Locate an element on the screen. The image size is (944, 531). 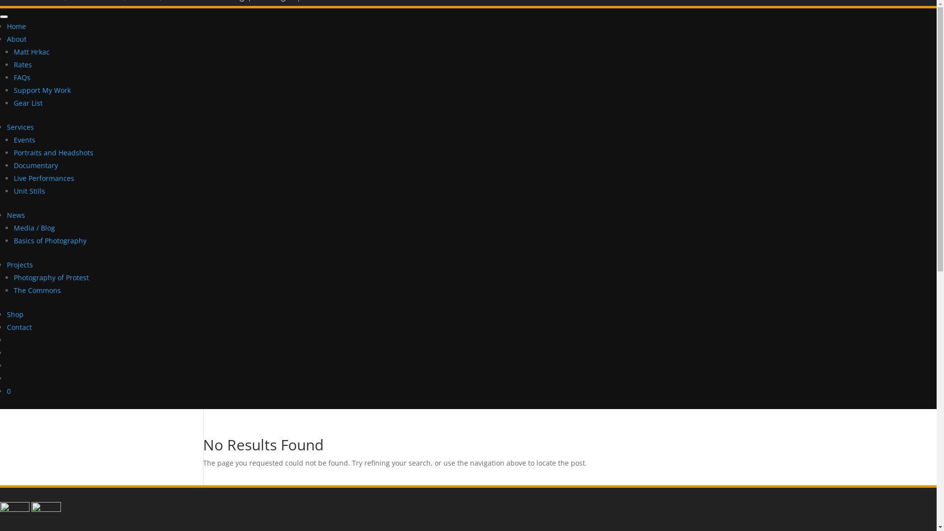
Portraits and Headshots is located at coordinates (54, 152).